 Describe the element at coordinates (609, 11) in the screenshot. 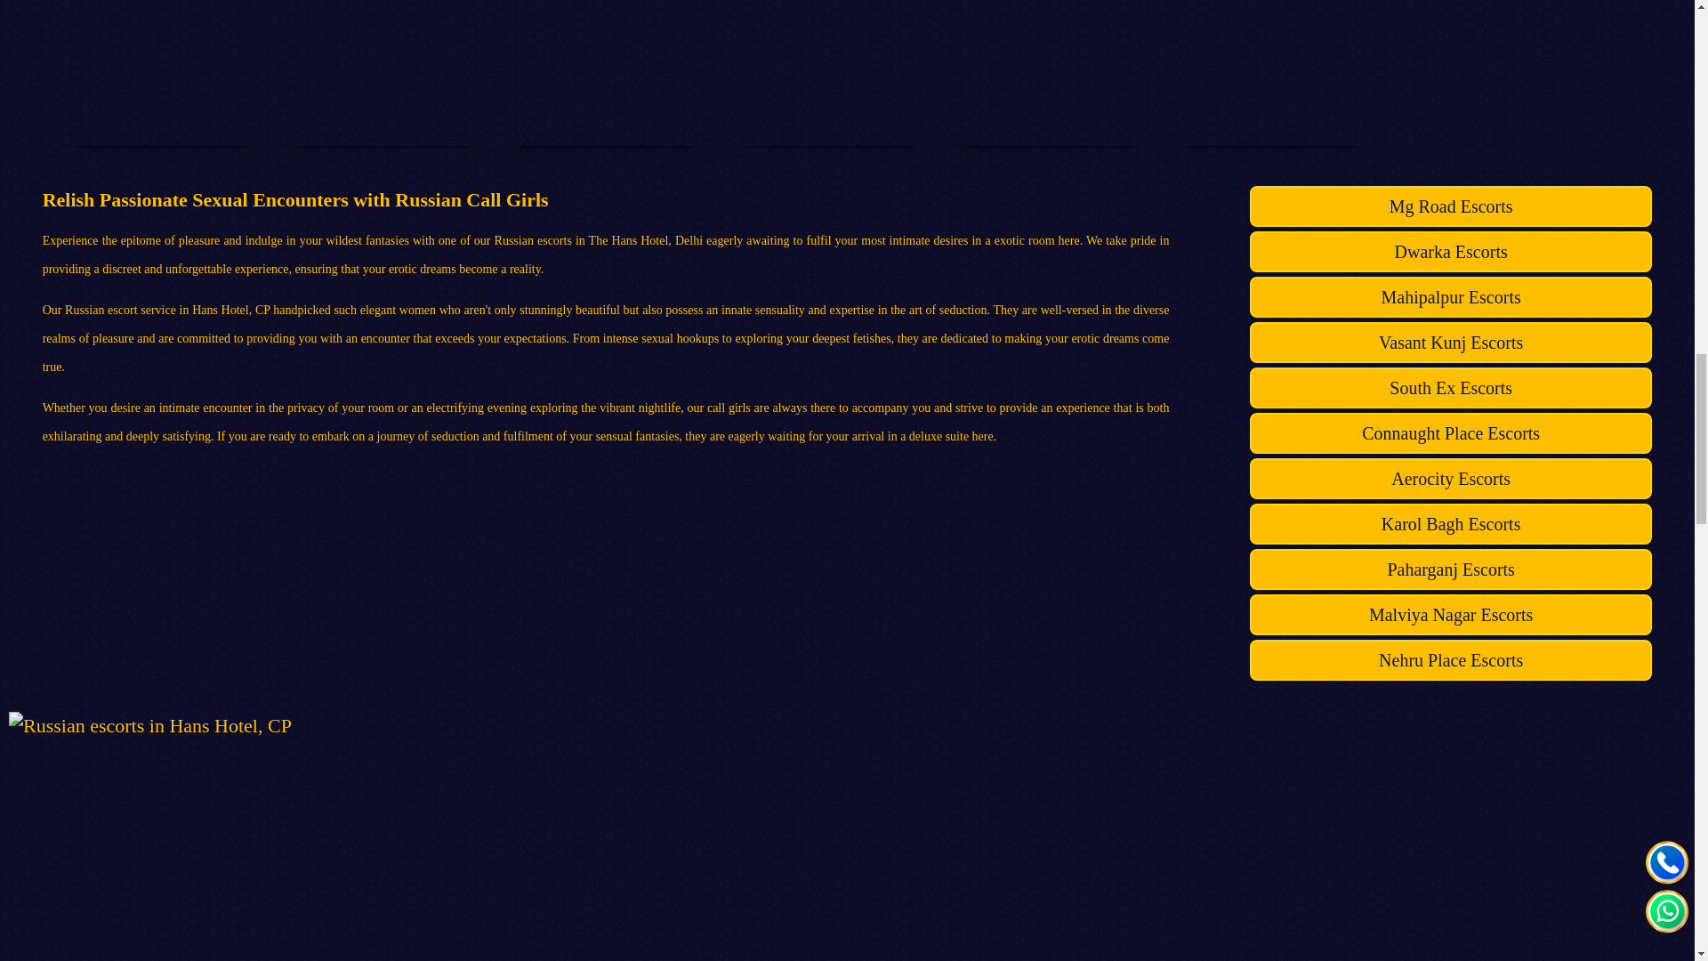

I see `View` at that location.